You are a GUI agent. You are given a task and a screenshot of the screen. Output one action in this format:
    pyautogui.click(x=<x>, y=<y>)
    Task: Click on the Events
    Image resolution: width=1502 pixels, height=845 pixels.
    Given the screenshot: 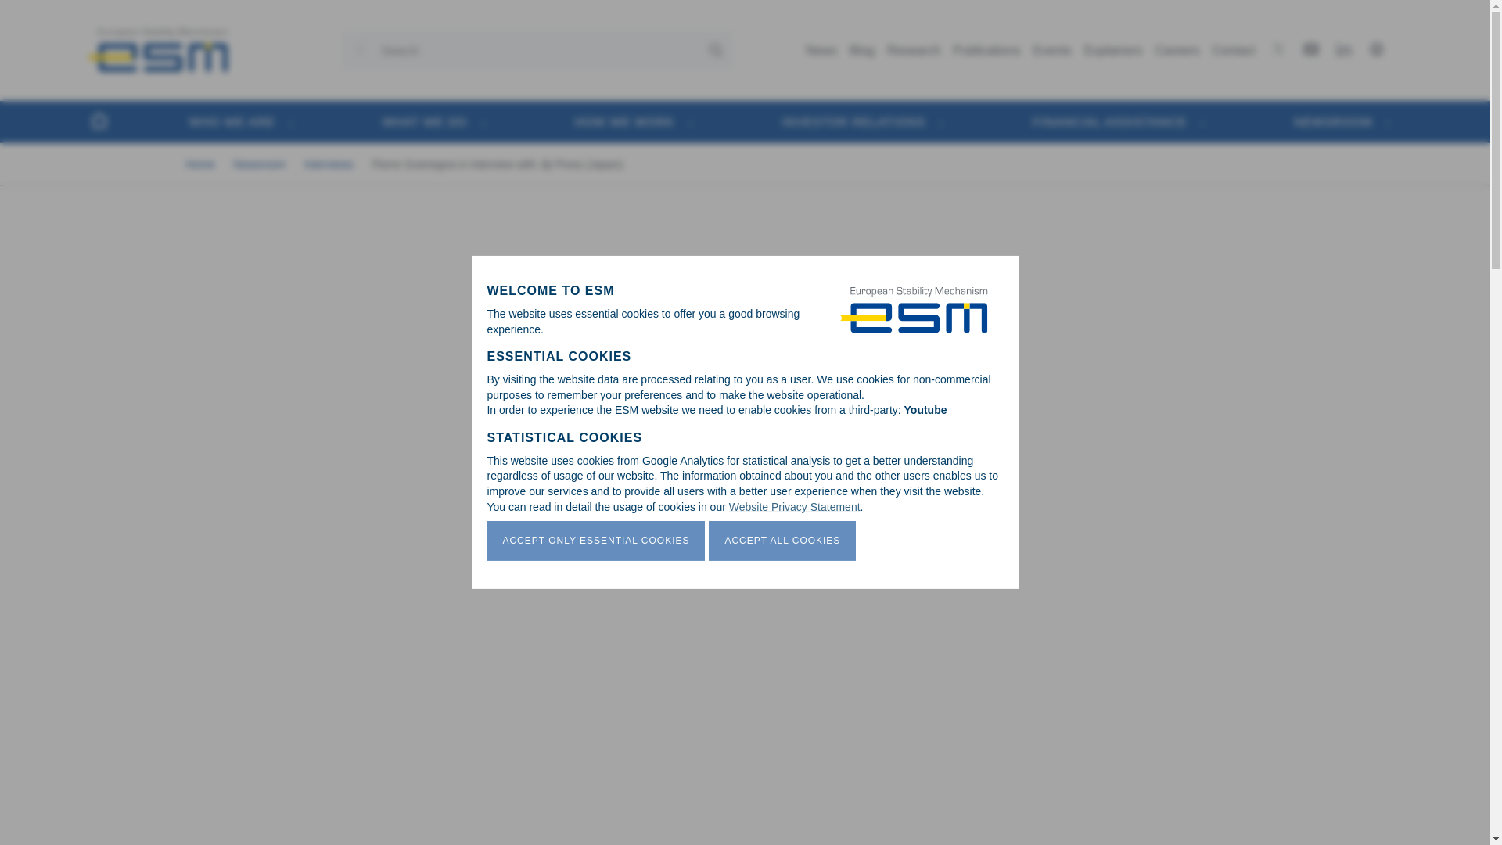 What is the action you would take?
    pyautogui.click(x=1053, y=50)
    